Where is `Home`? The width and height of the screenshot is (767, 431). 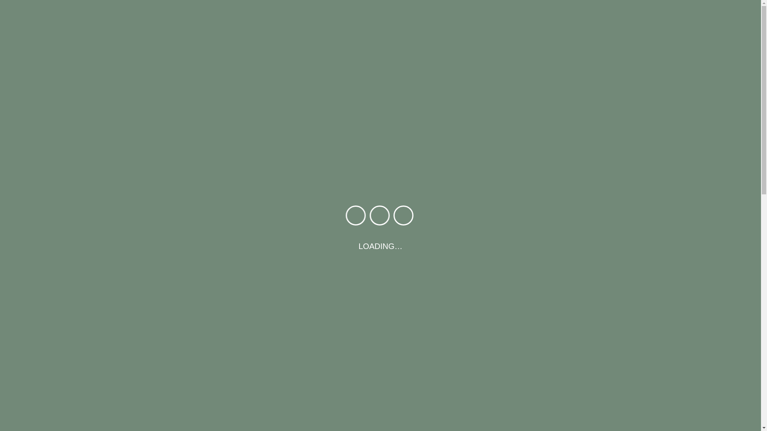 Home is located at coordinates (352, 41).